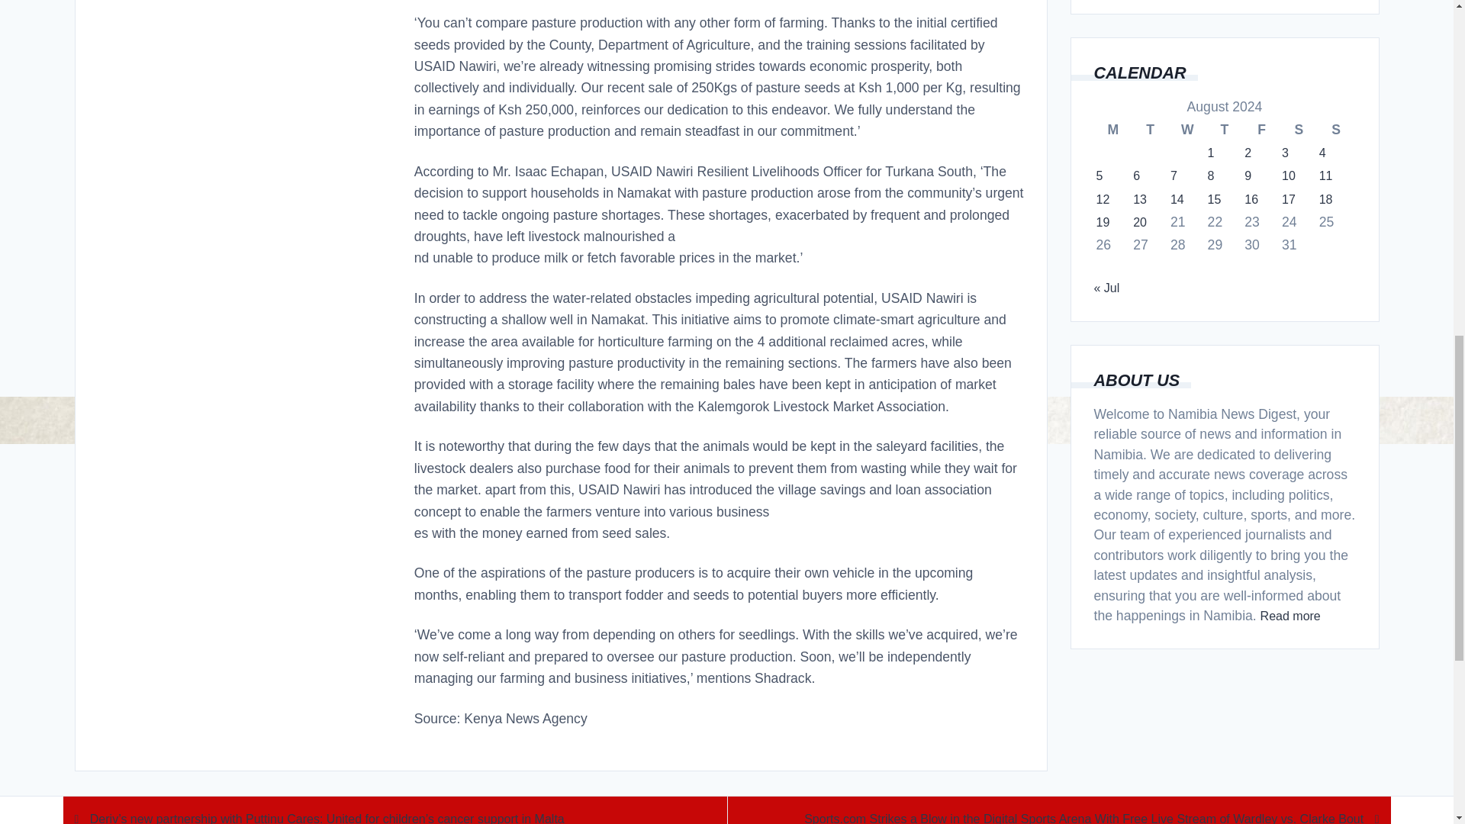 The image size is (1465, 824). What do you see at coordinates (1150, 129) in the screenshot?
I see `Tuesday` at bounding box center [1150, 129].